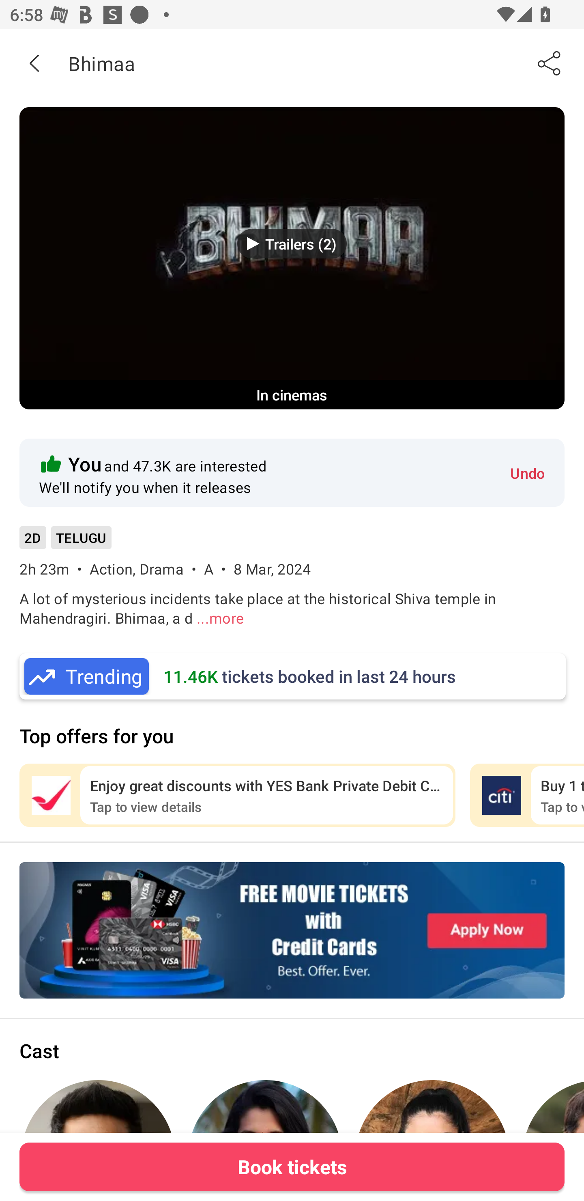 This screenshot has width=584, height=1201. What do you see at coordinates (292, 243) in the screenshot?
I see `Trailers (2)` at bounding box center [292, 243].